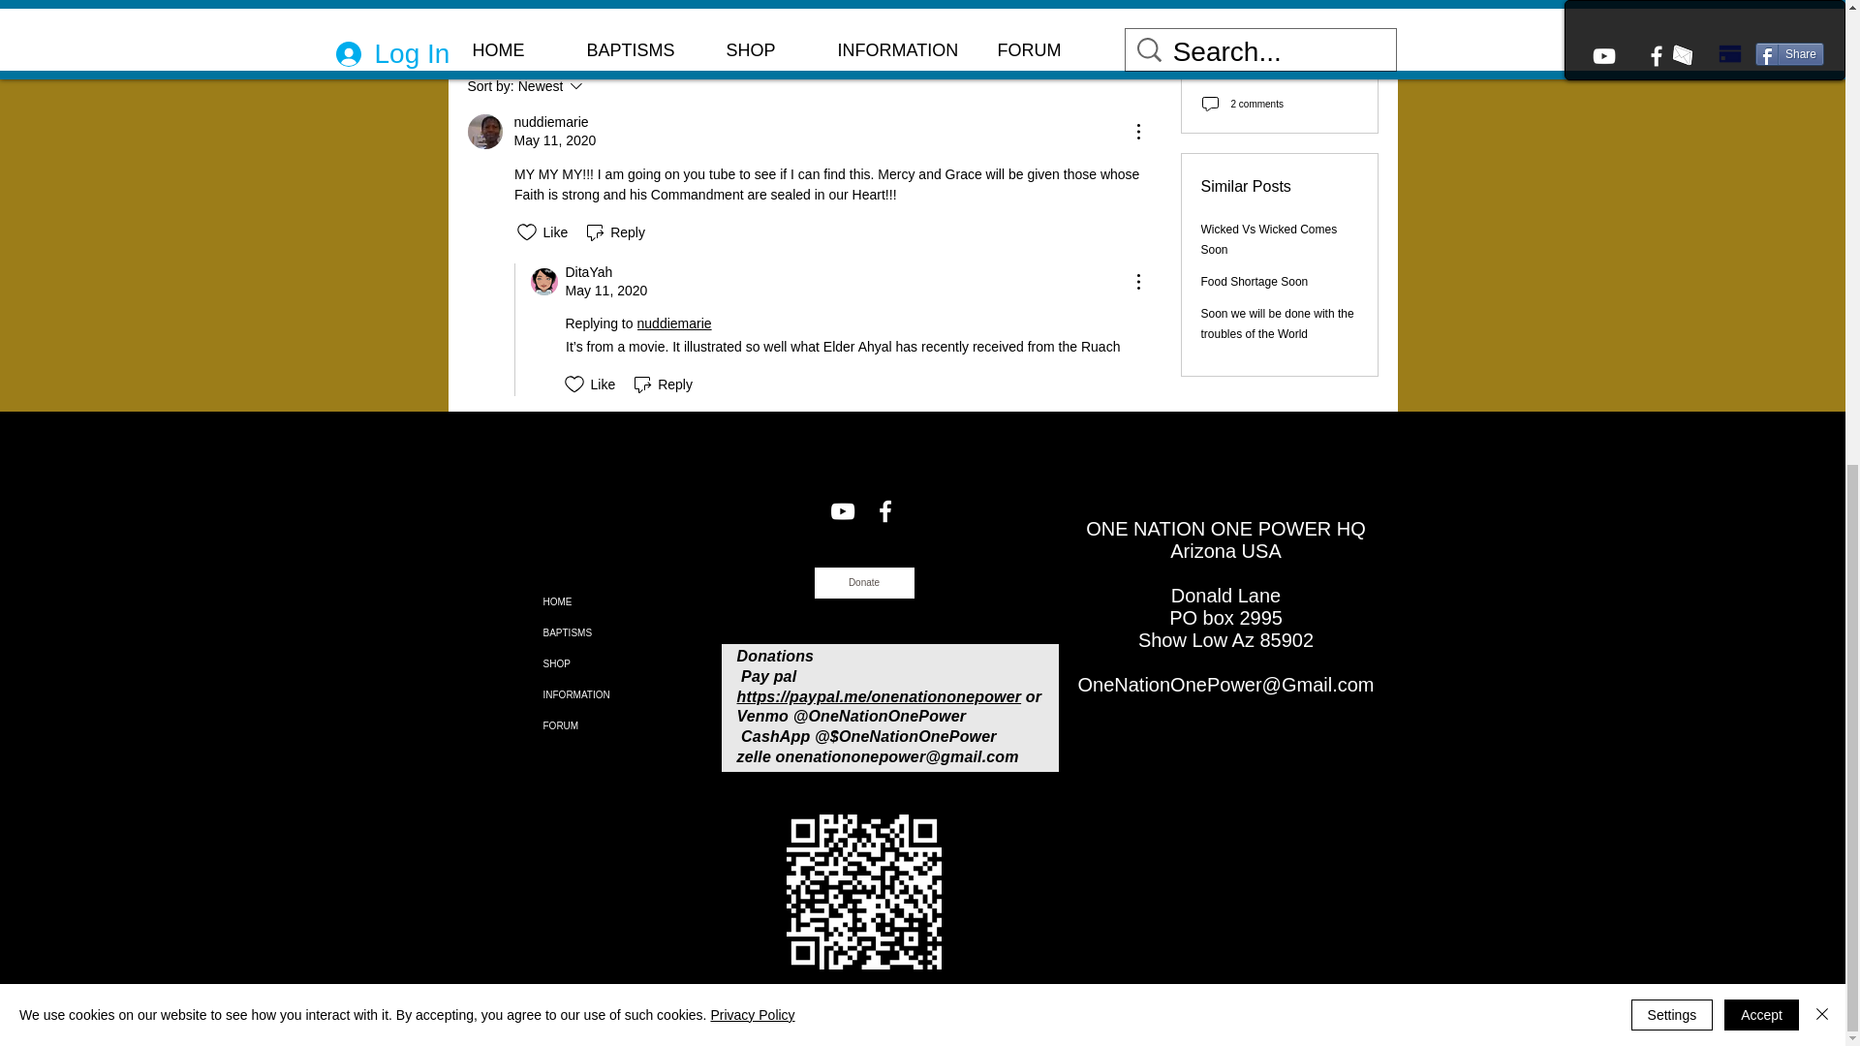 The height and width of the screenshot is (1046, 1860). I want to click on Write a comment..., so click(808, 25).